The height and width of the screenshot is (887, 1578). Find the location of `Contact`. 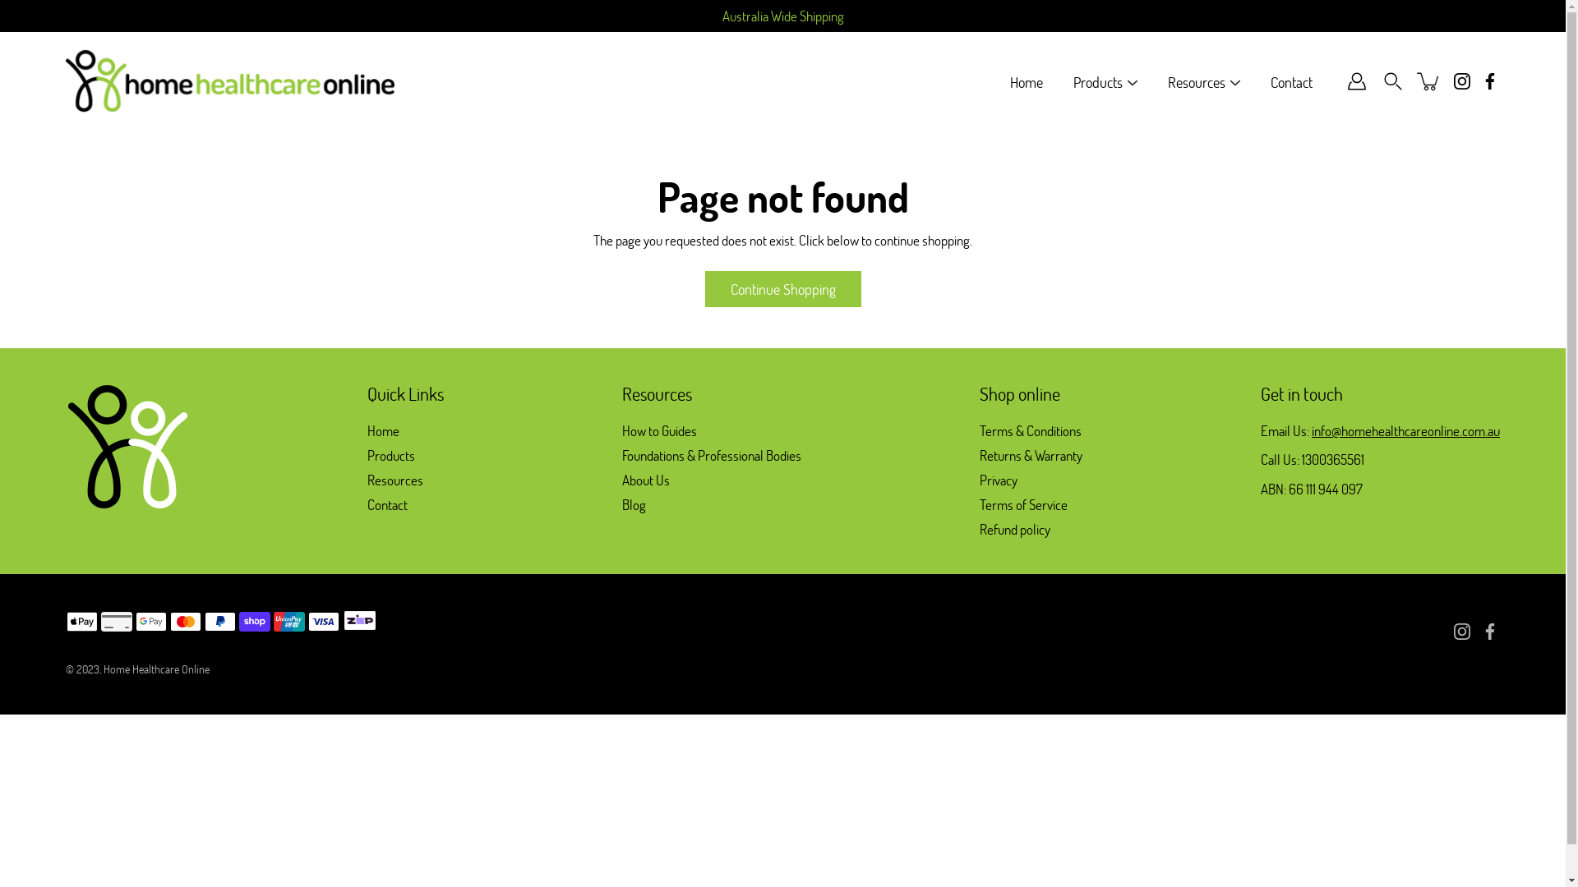

Contact is located at coordinates (388, 504).